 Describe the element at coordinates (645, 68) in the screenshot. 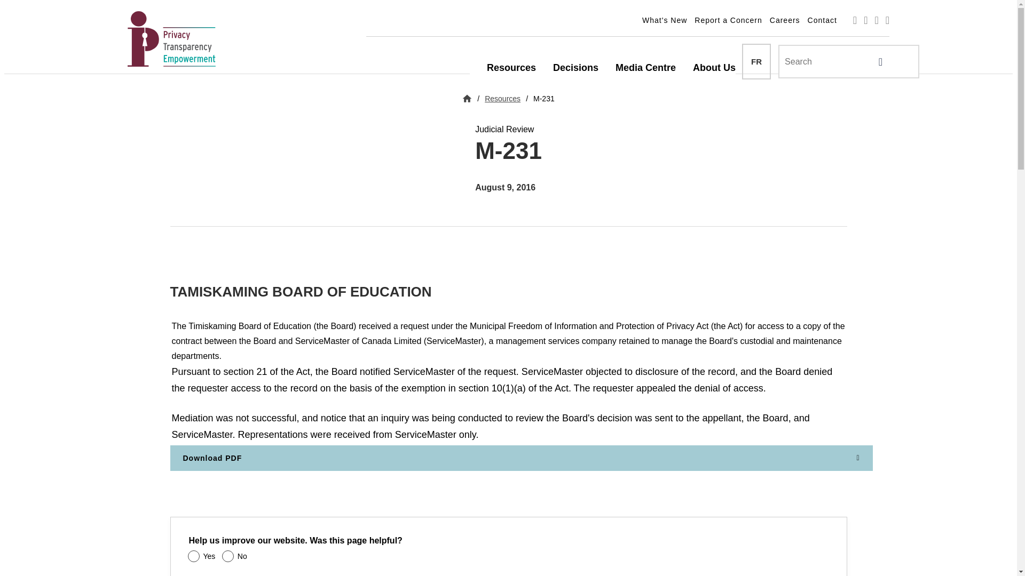

I see `Media Centre` at that location.